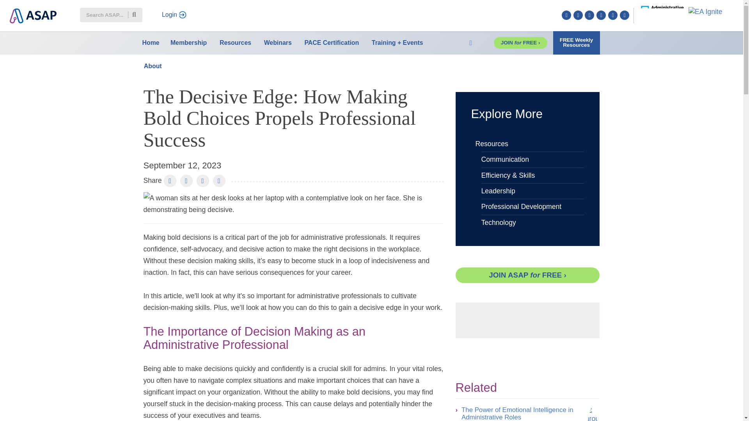  I want to click on APC, so click(661, 11).